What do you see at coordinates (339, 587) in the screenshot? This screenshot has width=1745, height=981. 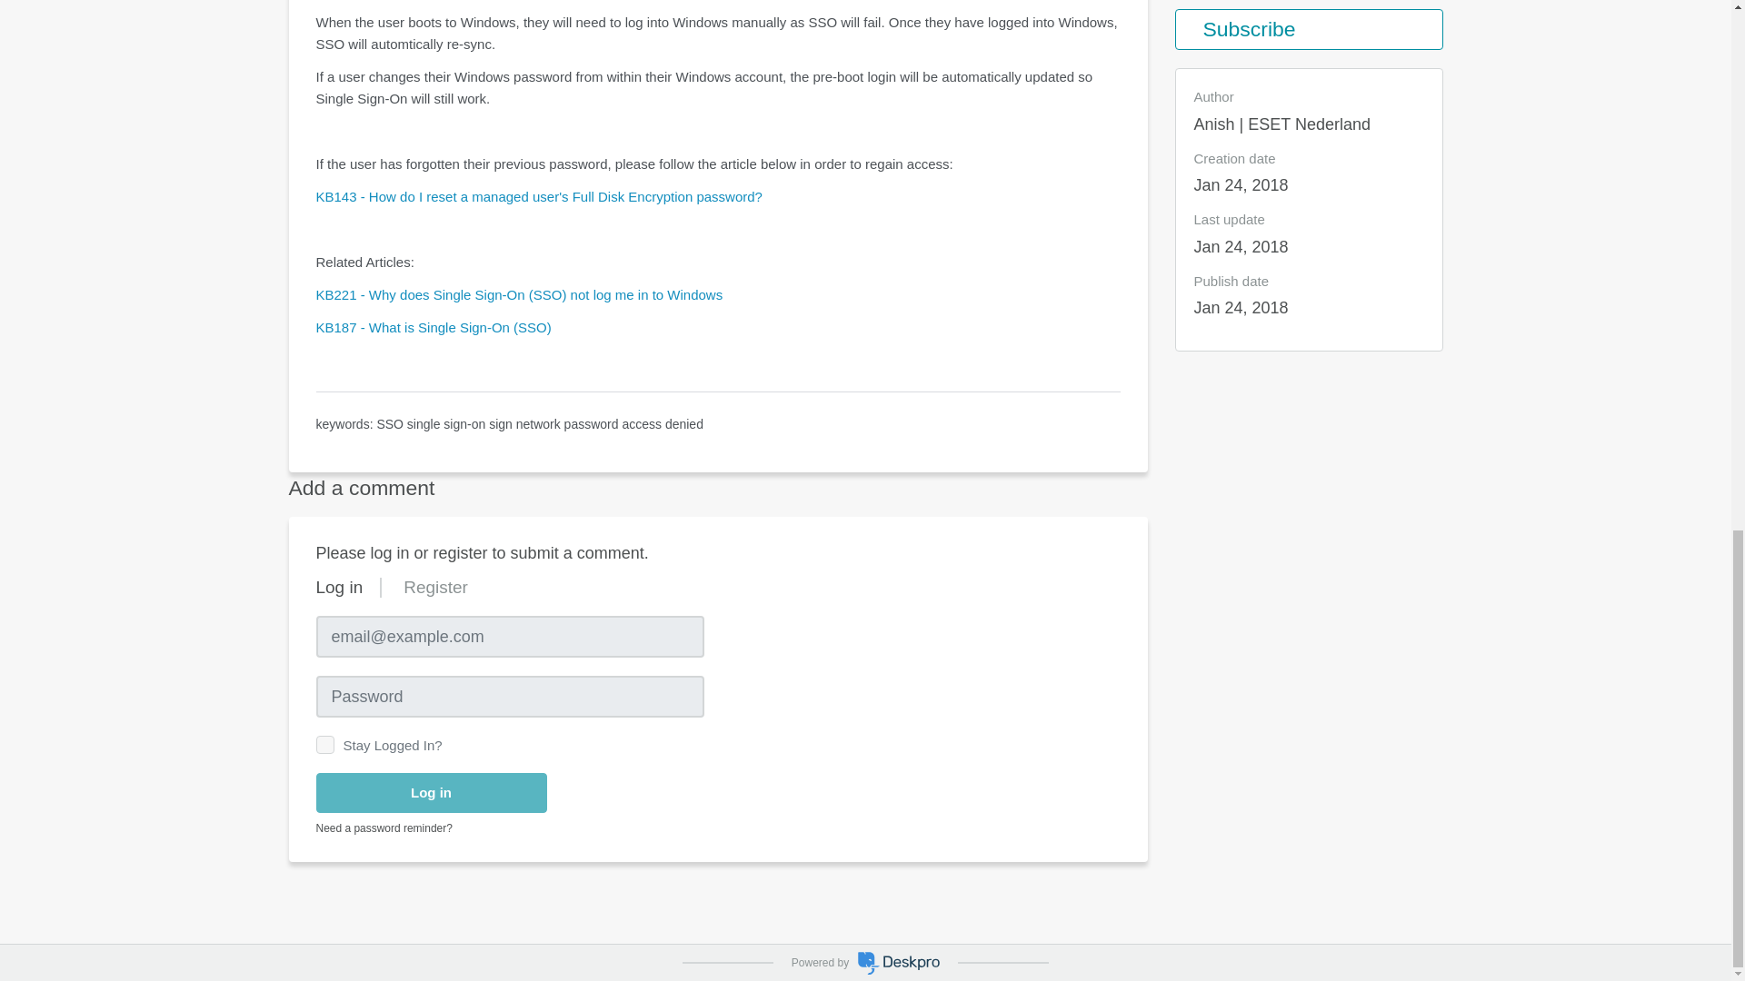 I see `Log in` at bounding box center [339, 587].